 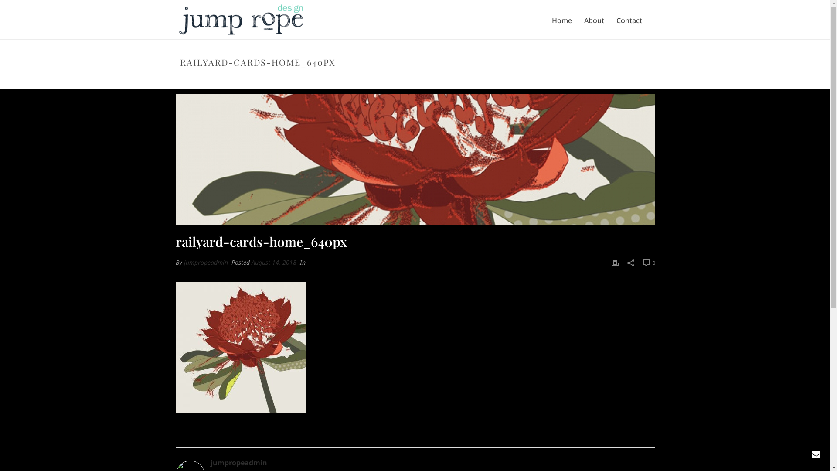 I want to click on Contact, so click(x=629, y=20).